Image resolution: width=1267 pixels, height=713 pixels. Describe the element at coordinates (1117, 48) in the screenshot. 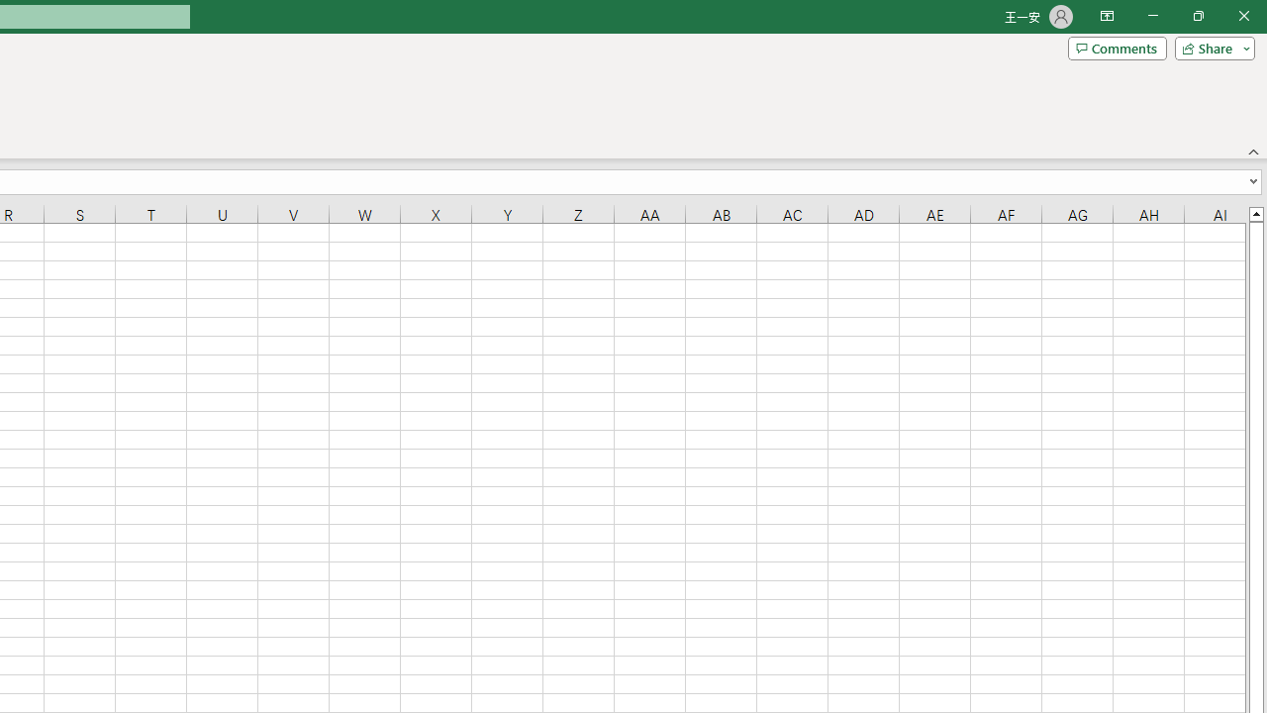

I see `Comments` at that location.